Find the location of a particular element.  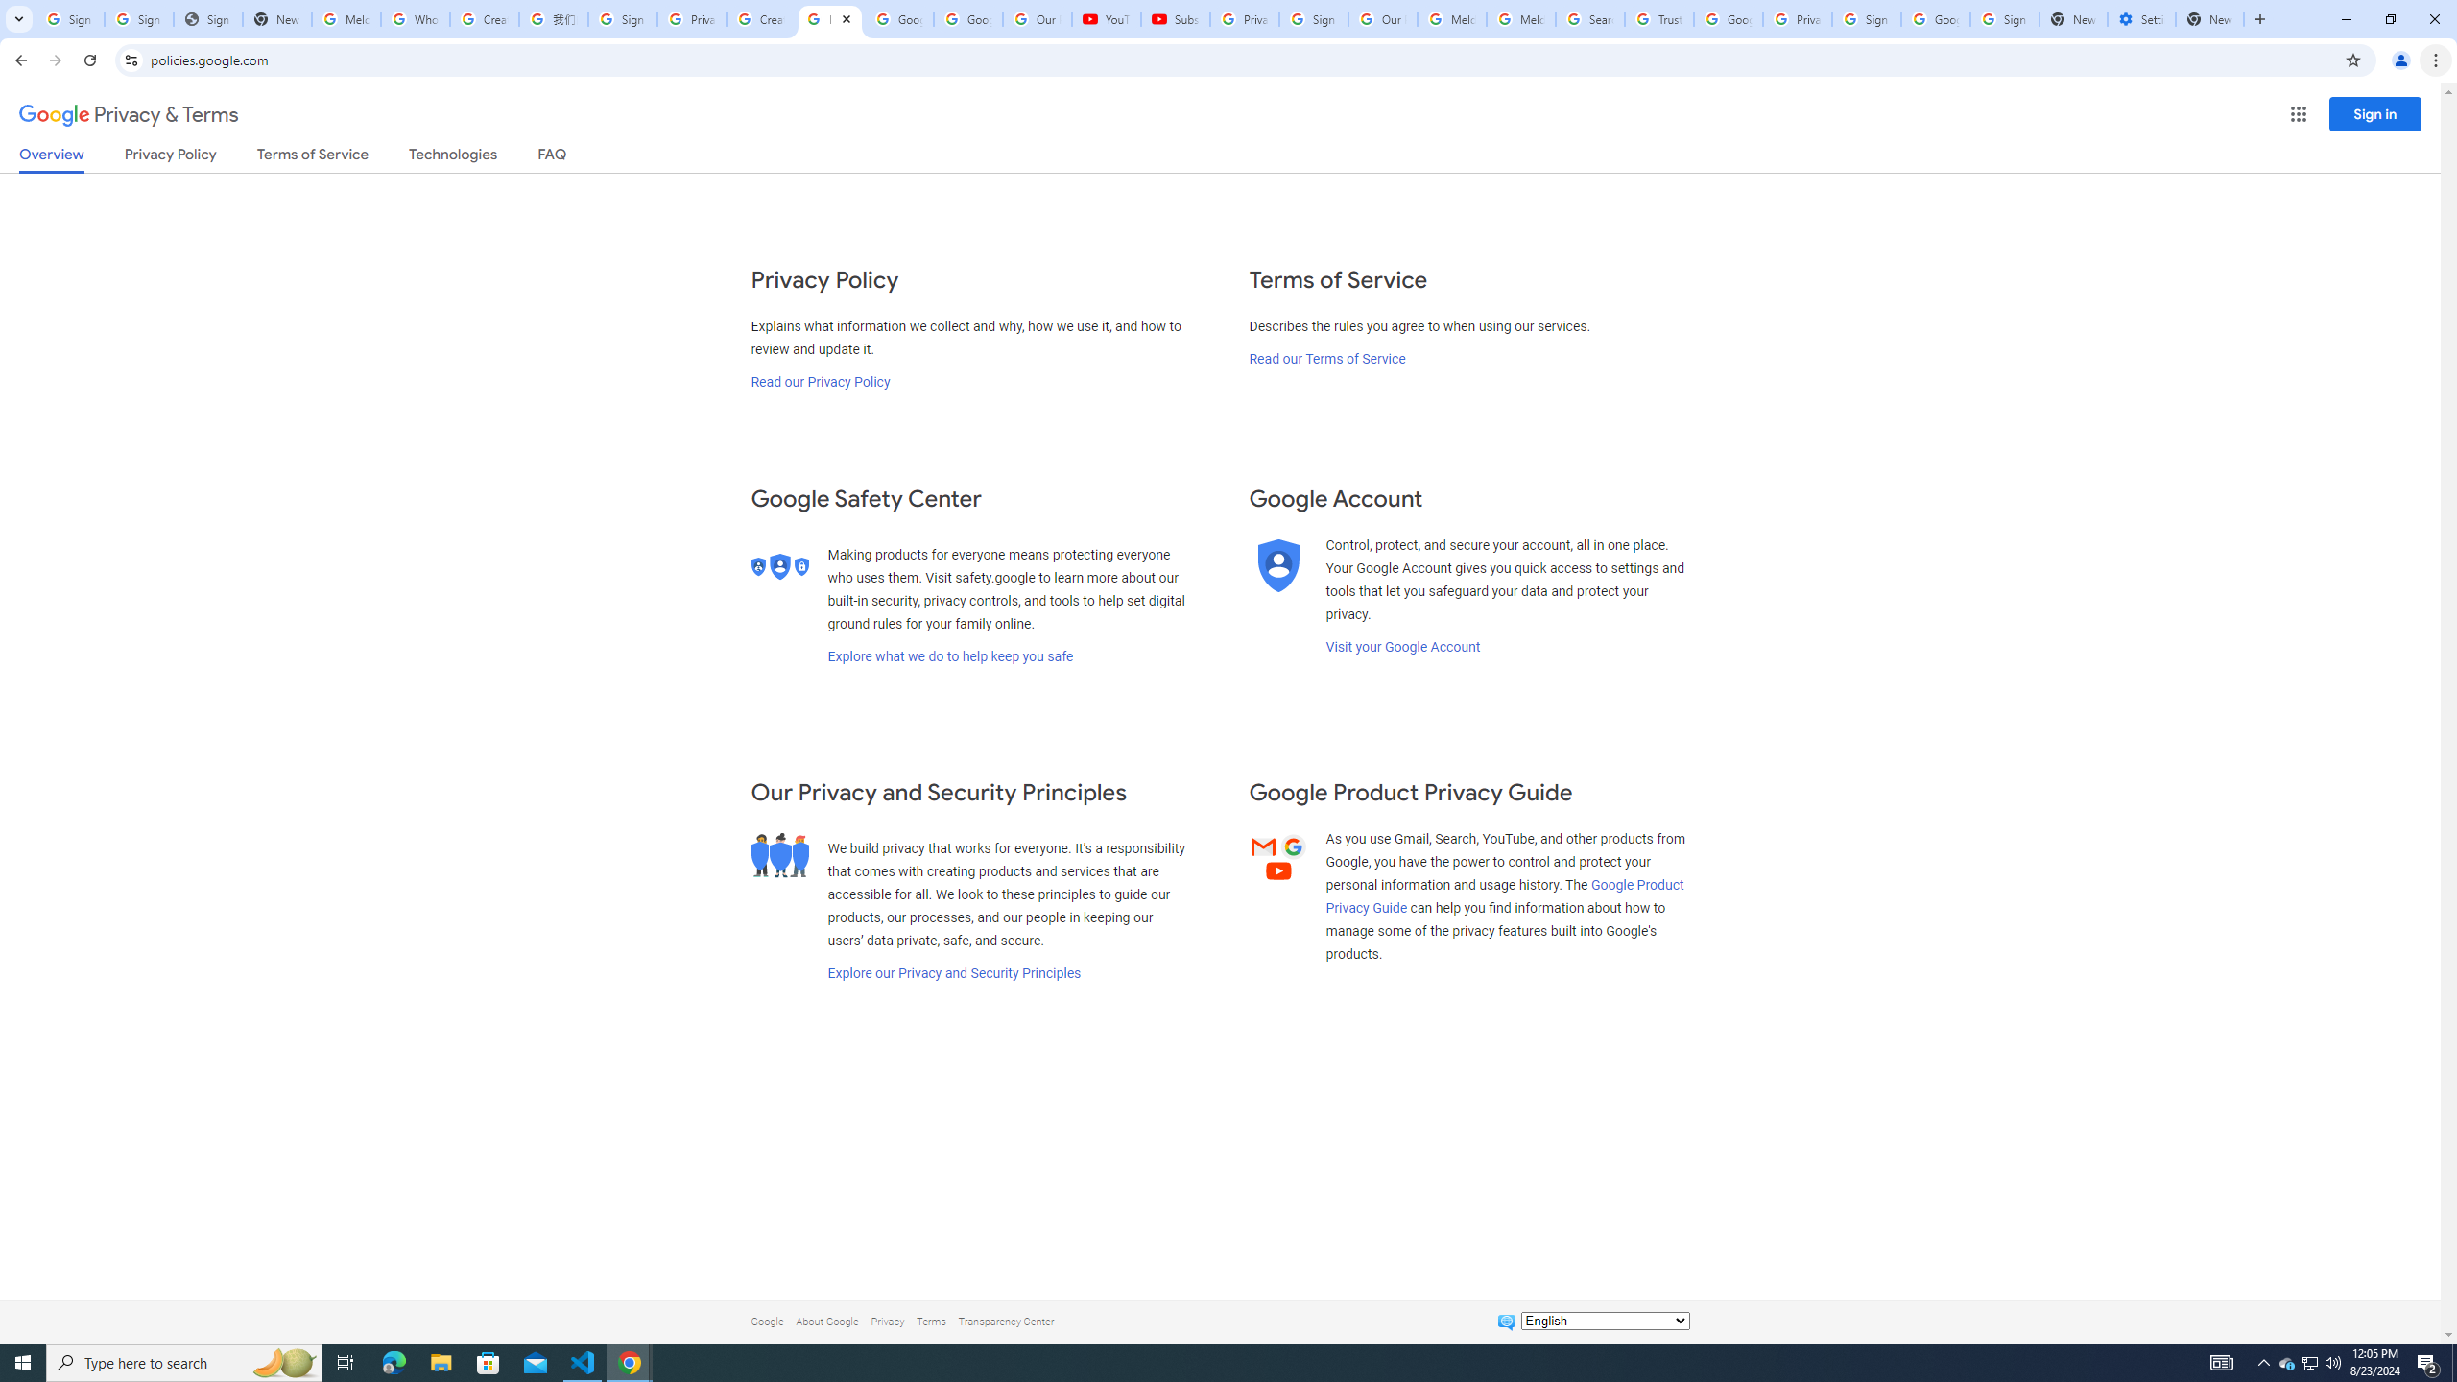

Google Ads - Sign in is located at coordinates (1728, 19).